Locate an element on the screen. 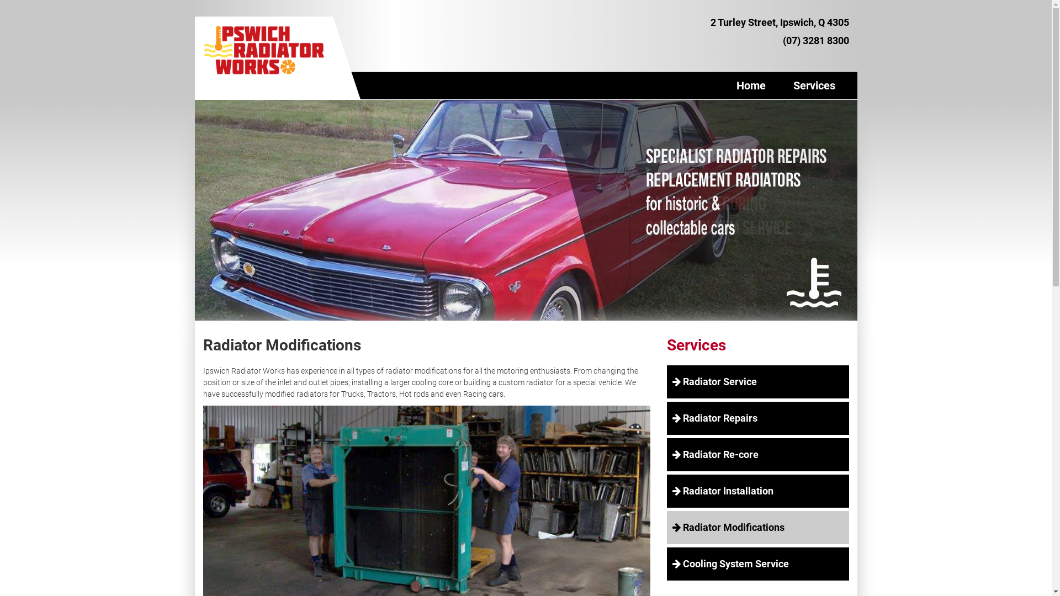 This screenshot has width=1060, height=596. Cooling System Service is located at coordinates (758, 564).